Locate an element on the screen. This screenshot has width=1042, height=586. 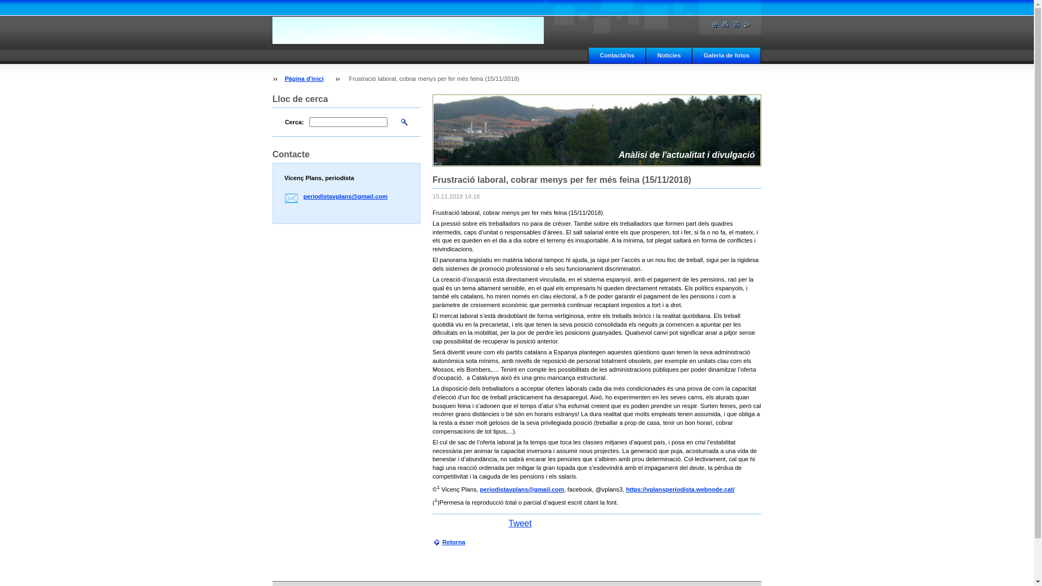
periodistavplans@gmail.com is located at coordinates (522, 489).